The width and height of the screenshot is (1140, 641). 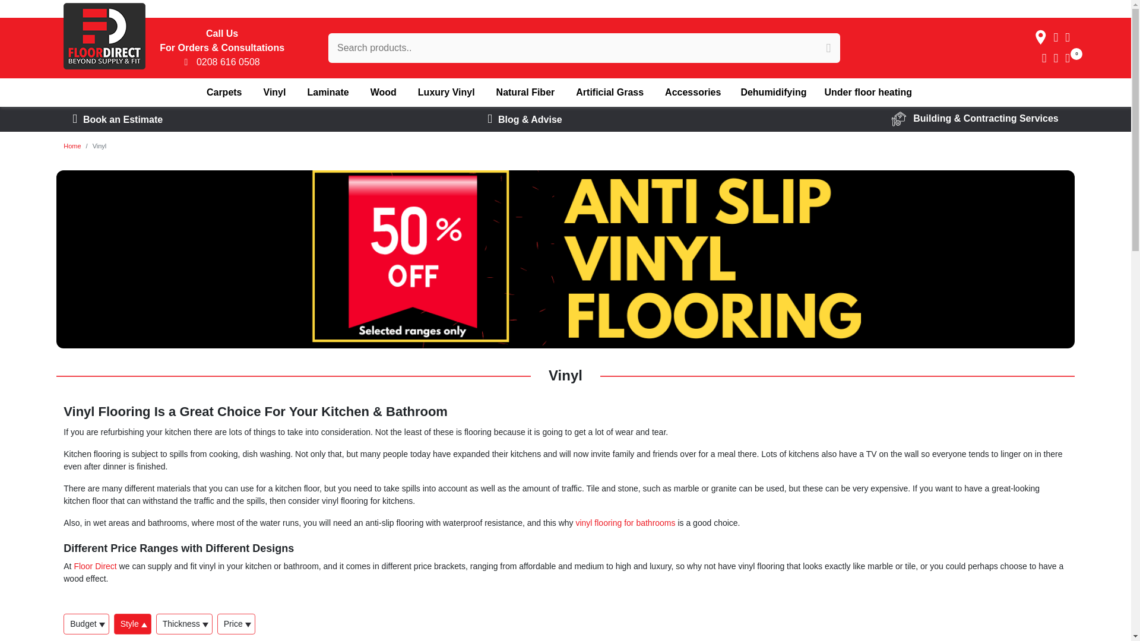 What do you see at coordinates (221, 62) in the screenshot?
I see `0208 616 0508` at bounding box center [221, 62].